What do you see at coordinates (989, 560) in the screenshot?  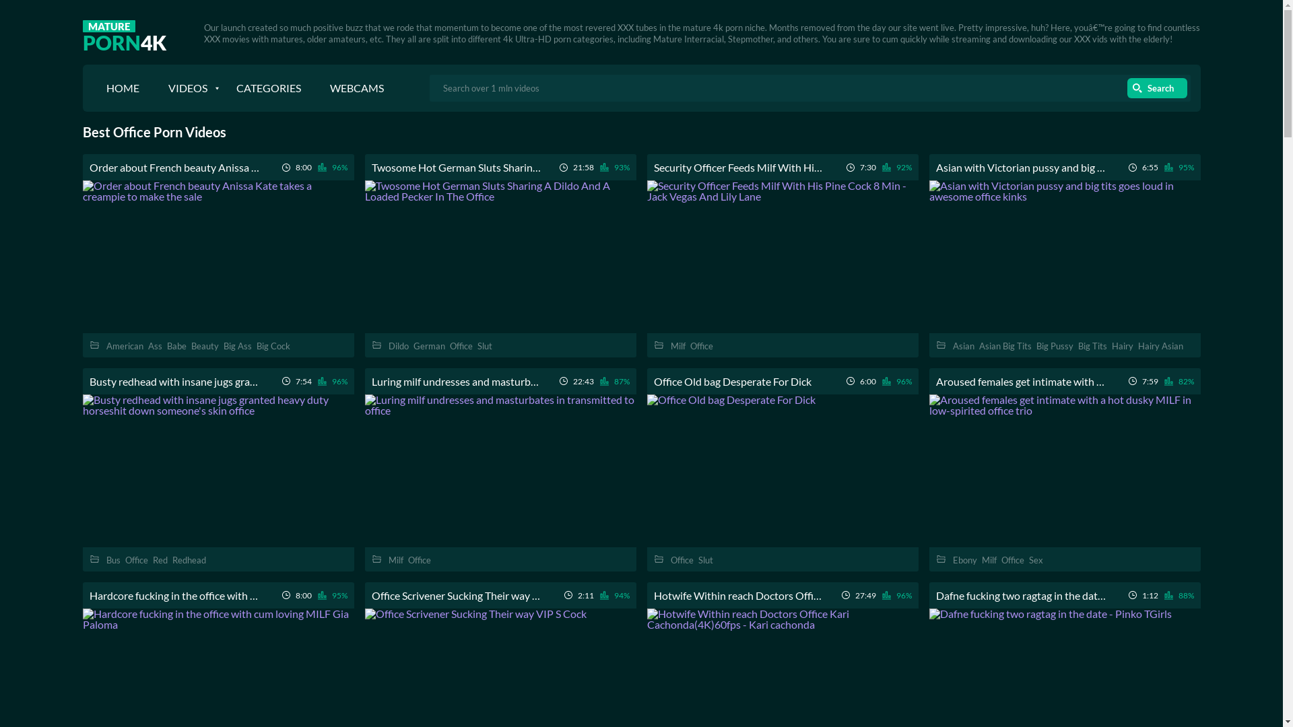 I see `Milf` at bounding box center [989, 560].